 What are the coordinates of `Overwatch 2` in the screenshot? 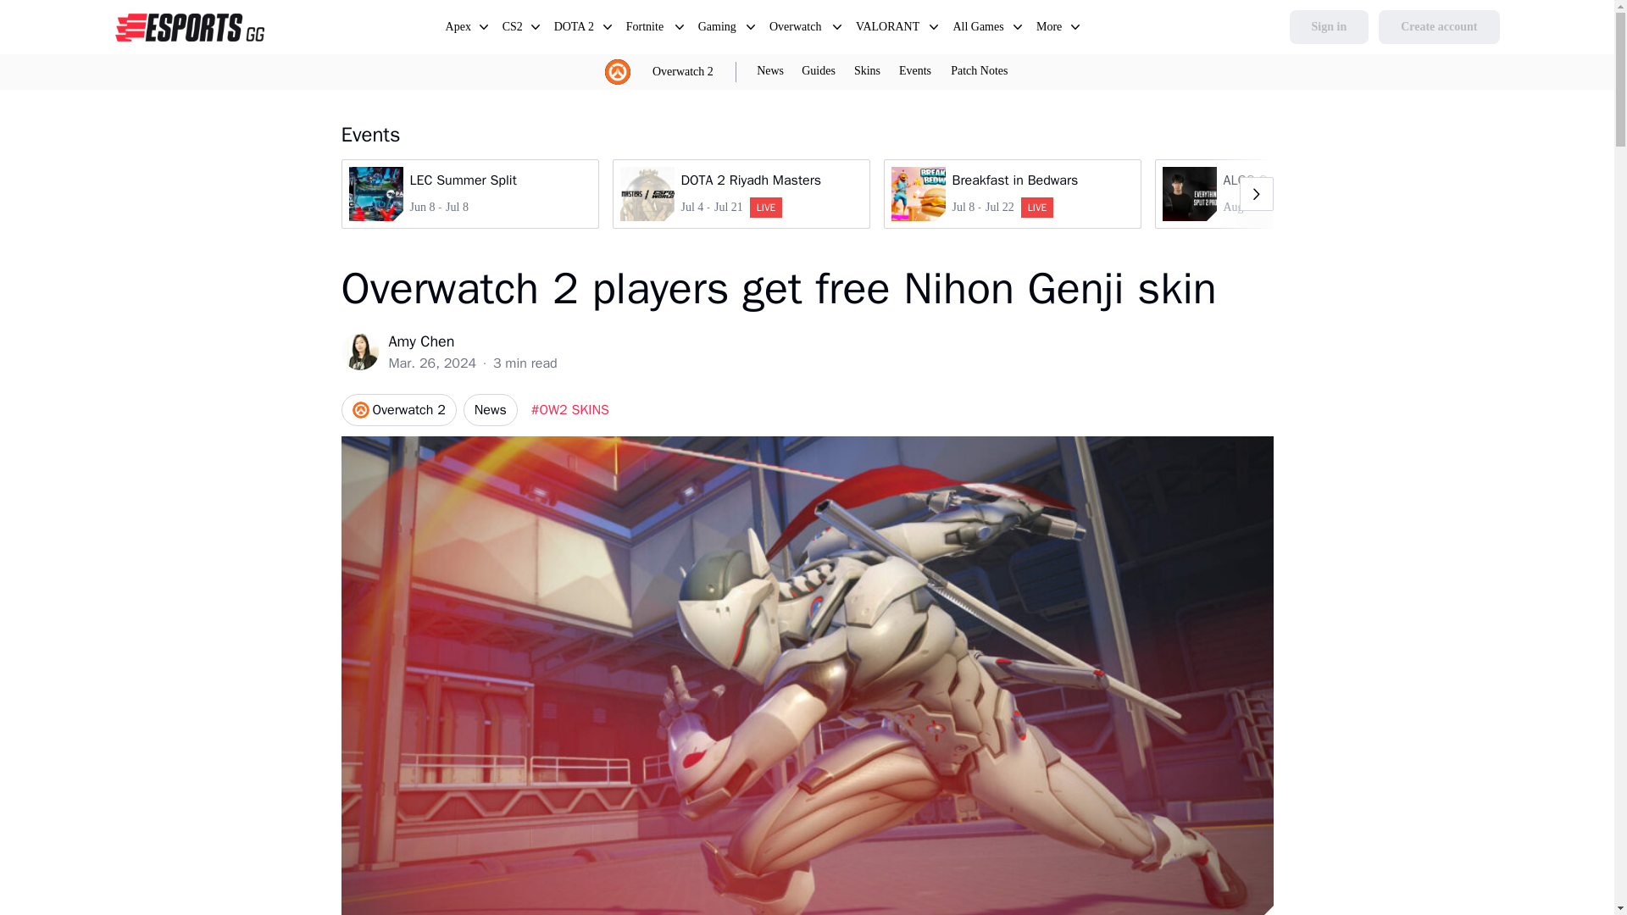 It's located at (740, 193).